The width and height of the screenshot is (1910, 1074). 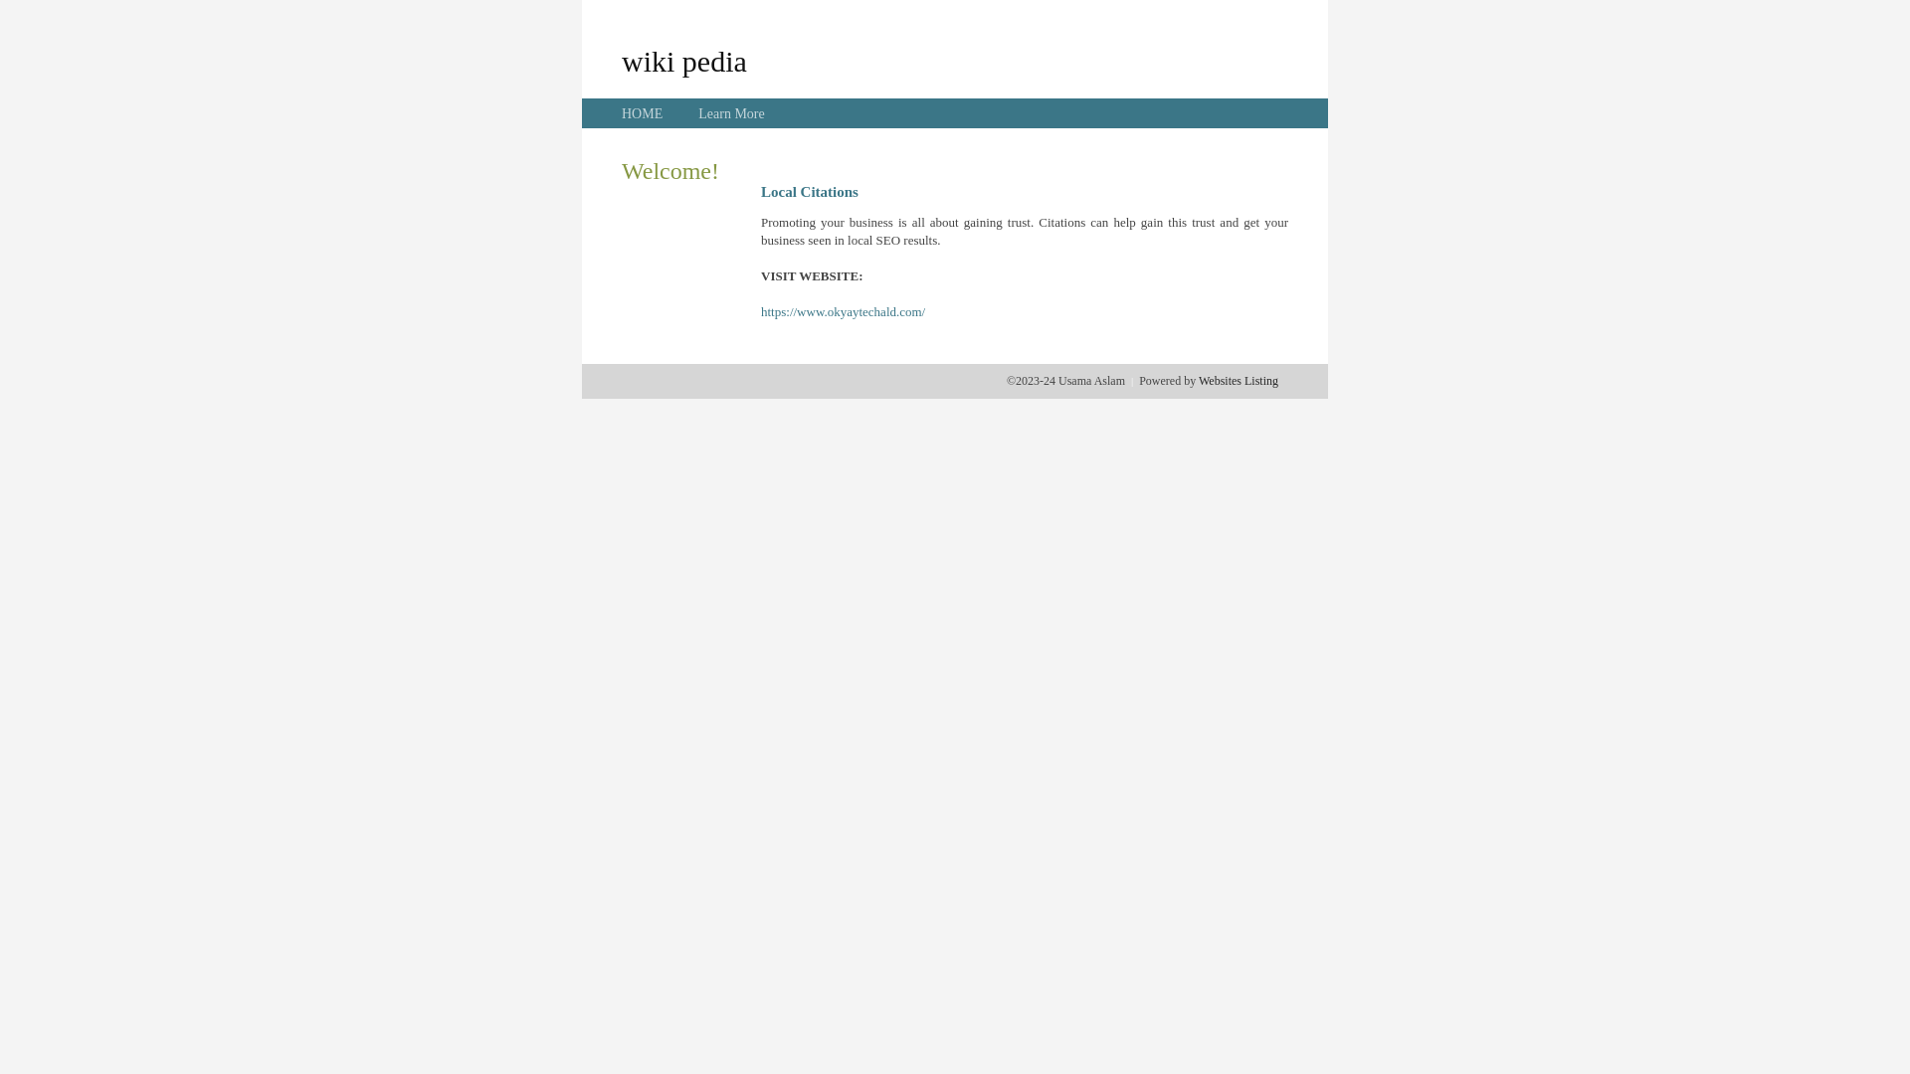 What do you see at coordinates (844, 312) in the screenshot?
I see `https://www.okyaytechald.com/` at bounding box center [844, 312].